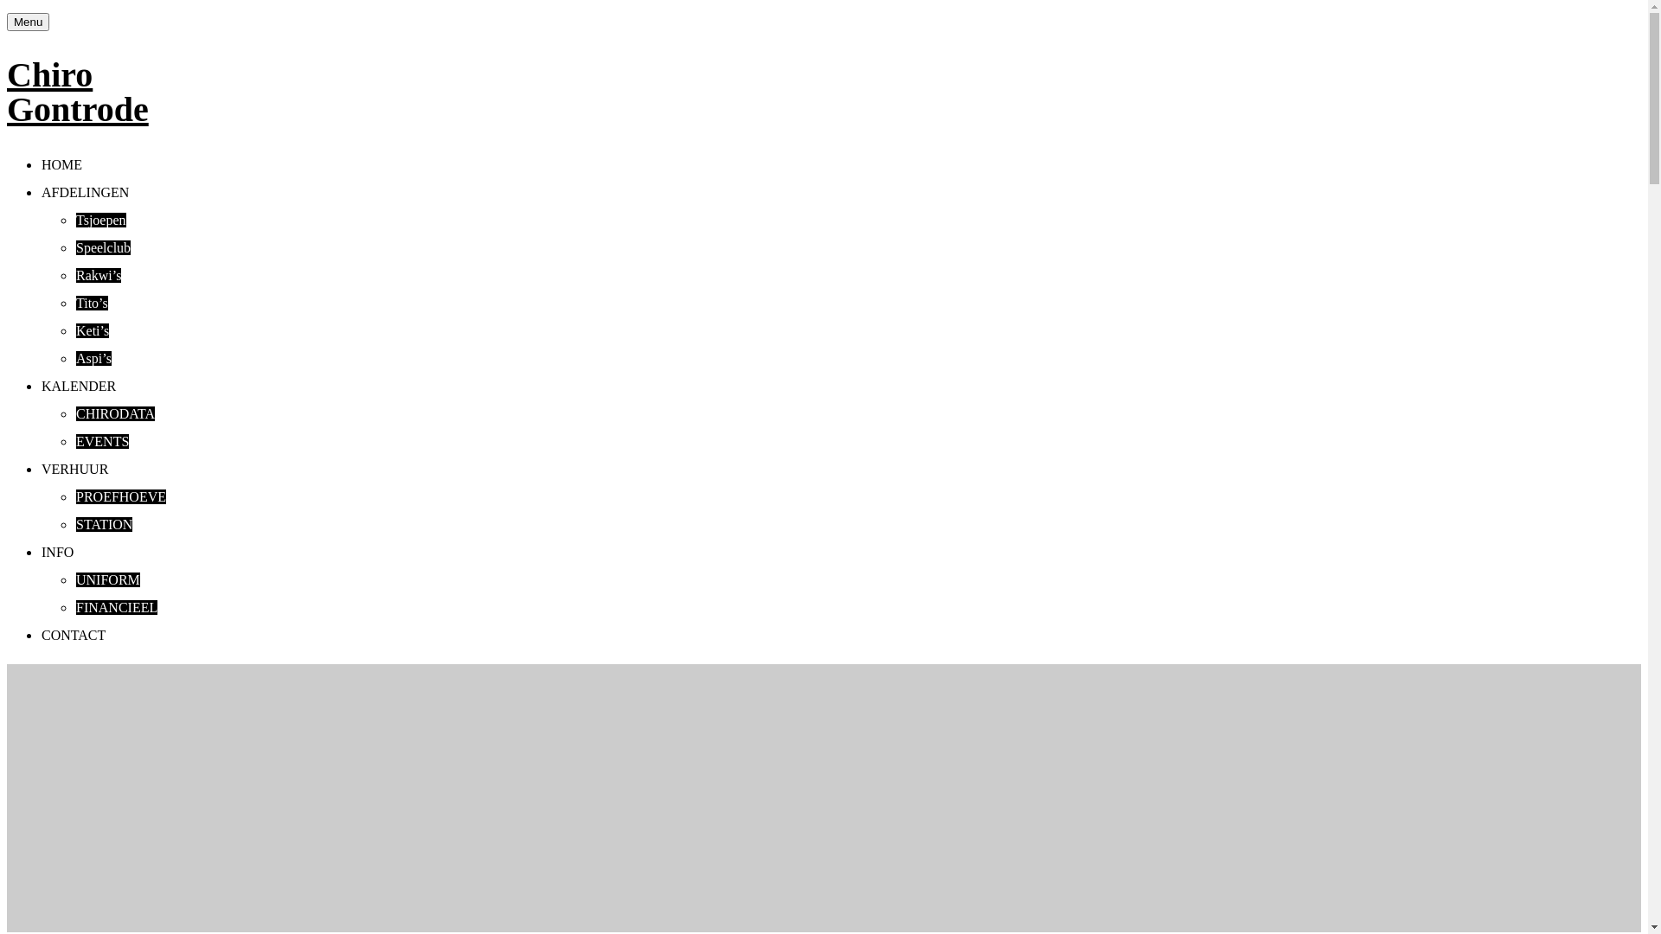 Image resolution: width=1661 pixels, height=934 pixels. Describe the element at coordinates (117, 607) in the screenshot. I see `FINANCIEEL` at that location.